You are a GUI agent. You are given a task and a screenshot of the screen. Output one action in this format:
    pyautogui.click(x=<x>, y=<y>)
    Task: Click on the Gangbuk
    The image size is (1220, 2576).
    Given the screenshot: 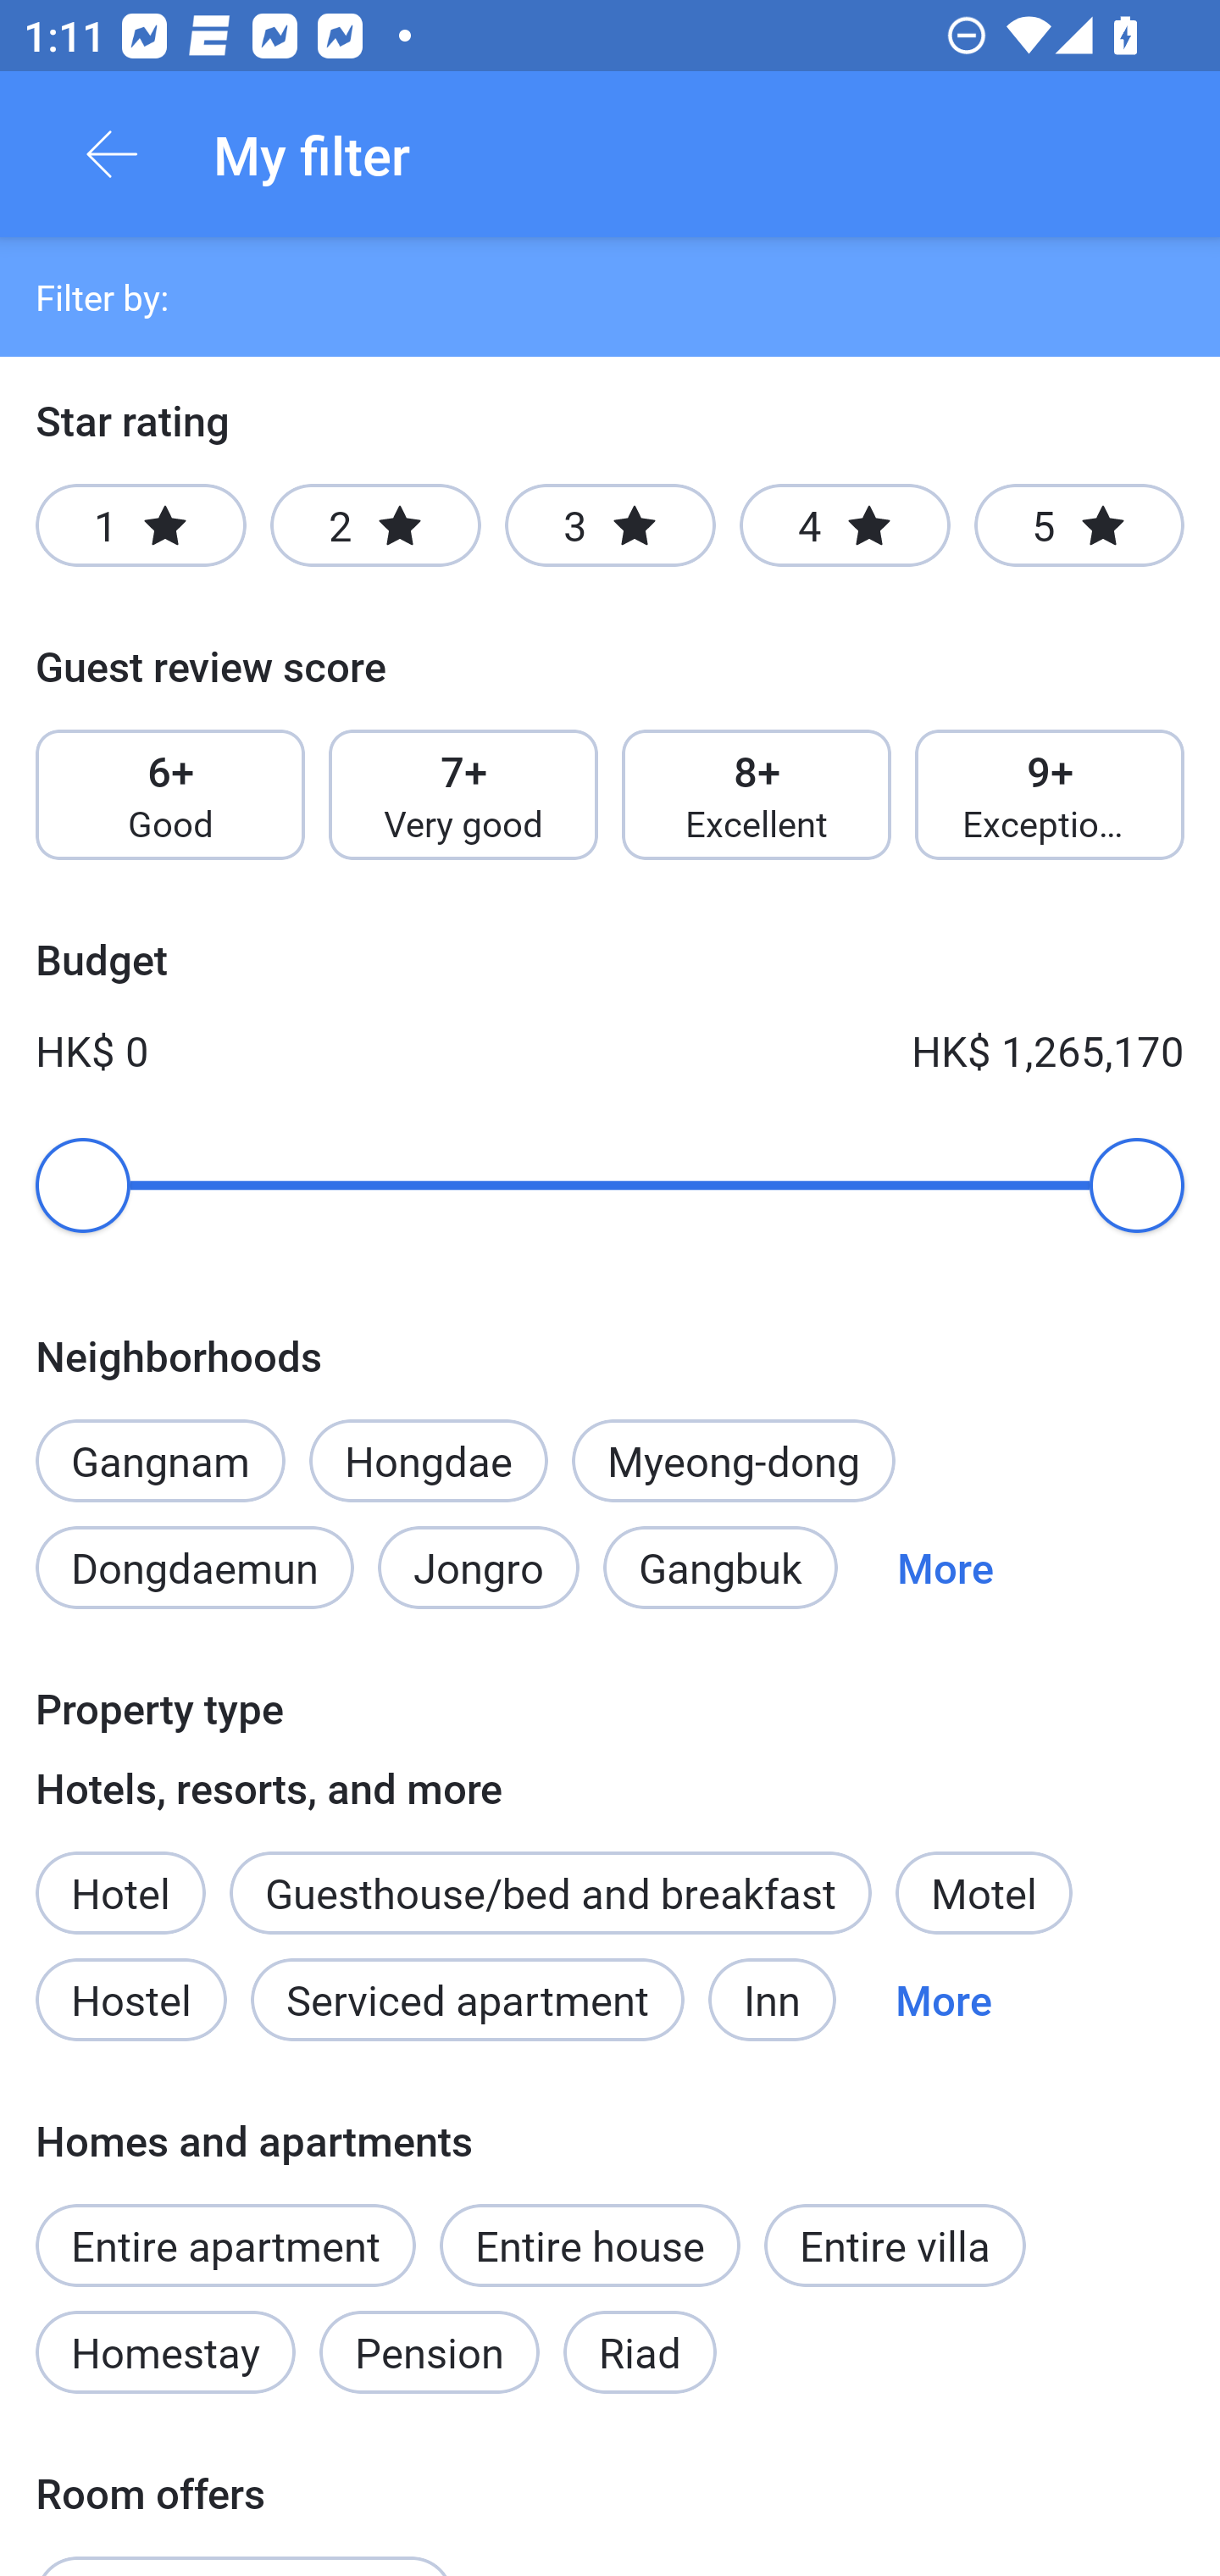 What is the action you would take?
    pyautogui.click(x=720, y=1568)
    